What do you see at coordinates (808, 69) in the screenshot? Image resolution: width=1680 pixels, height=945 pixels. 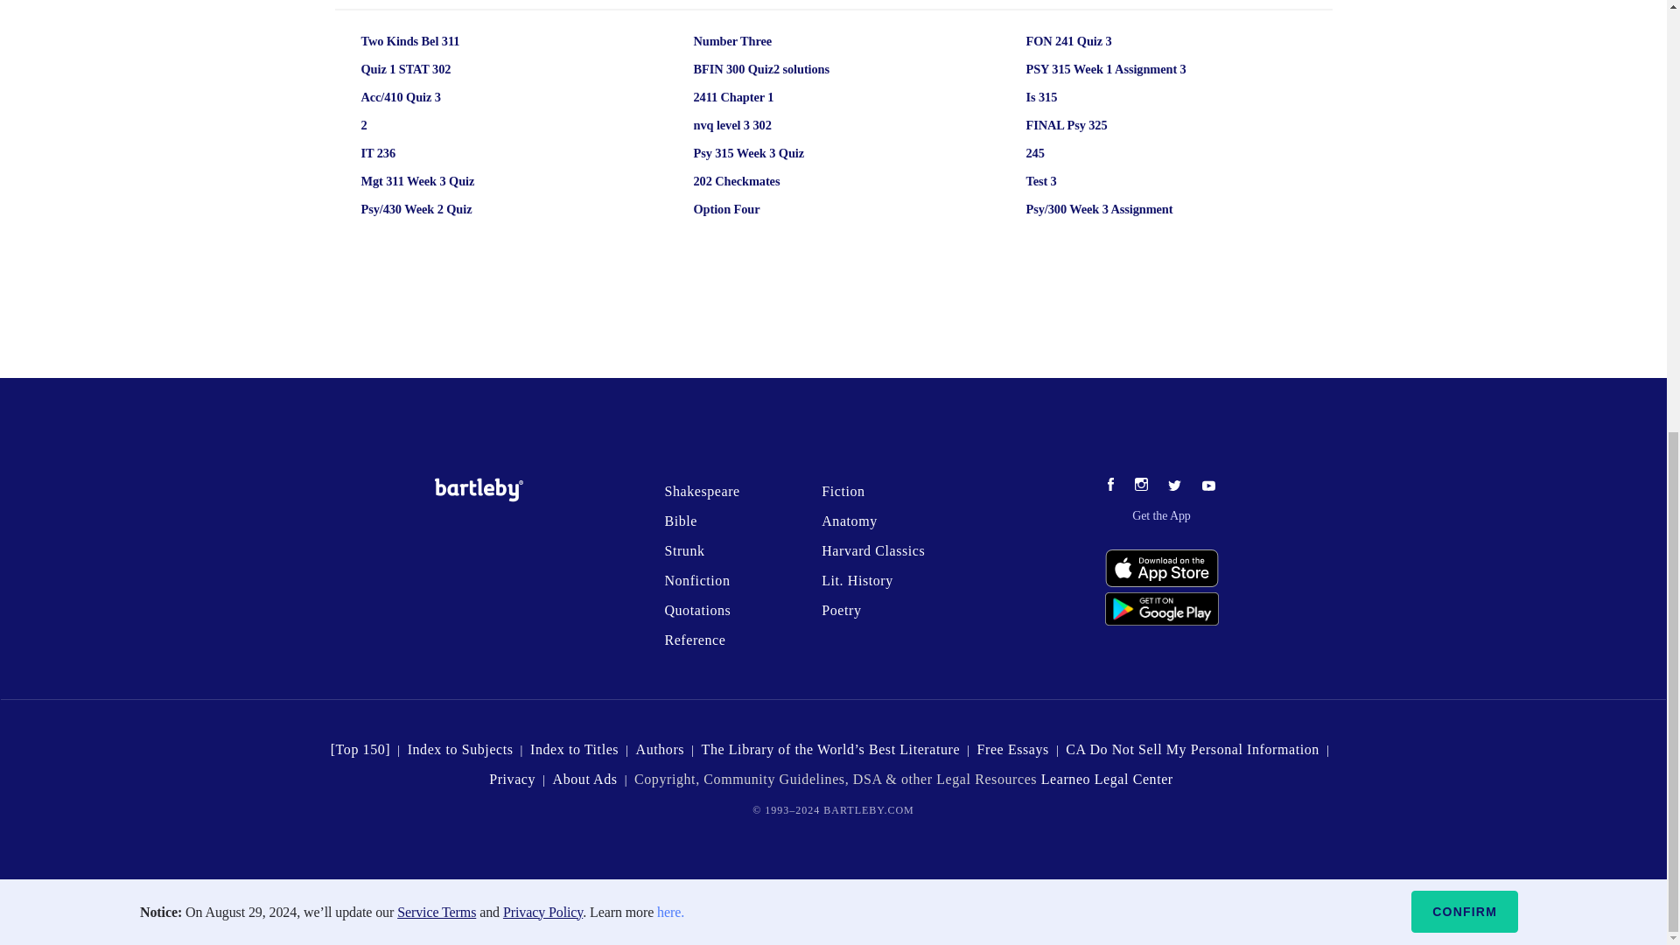 I see `BFIN 300 Quiz2 solutions` at bounding box center [808, 69].